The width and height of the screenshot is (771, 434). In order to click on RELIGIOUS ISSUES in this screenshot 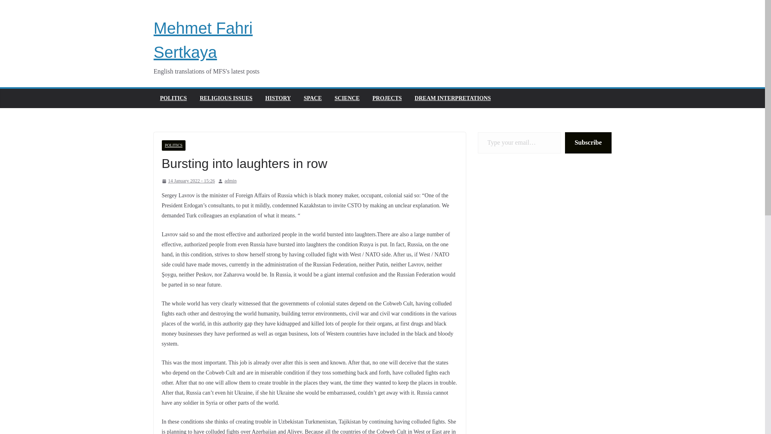, I will do `click(226, 98)`.